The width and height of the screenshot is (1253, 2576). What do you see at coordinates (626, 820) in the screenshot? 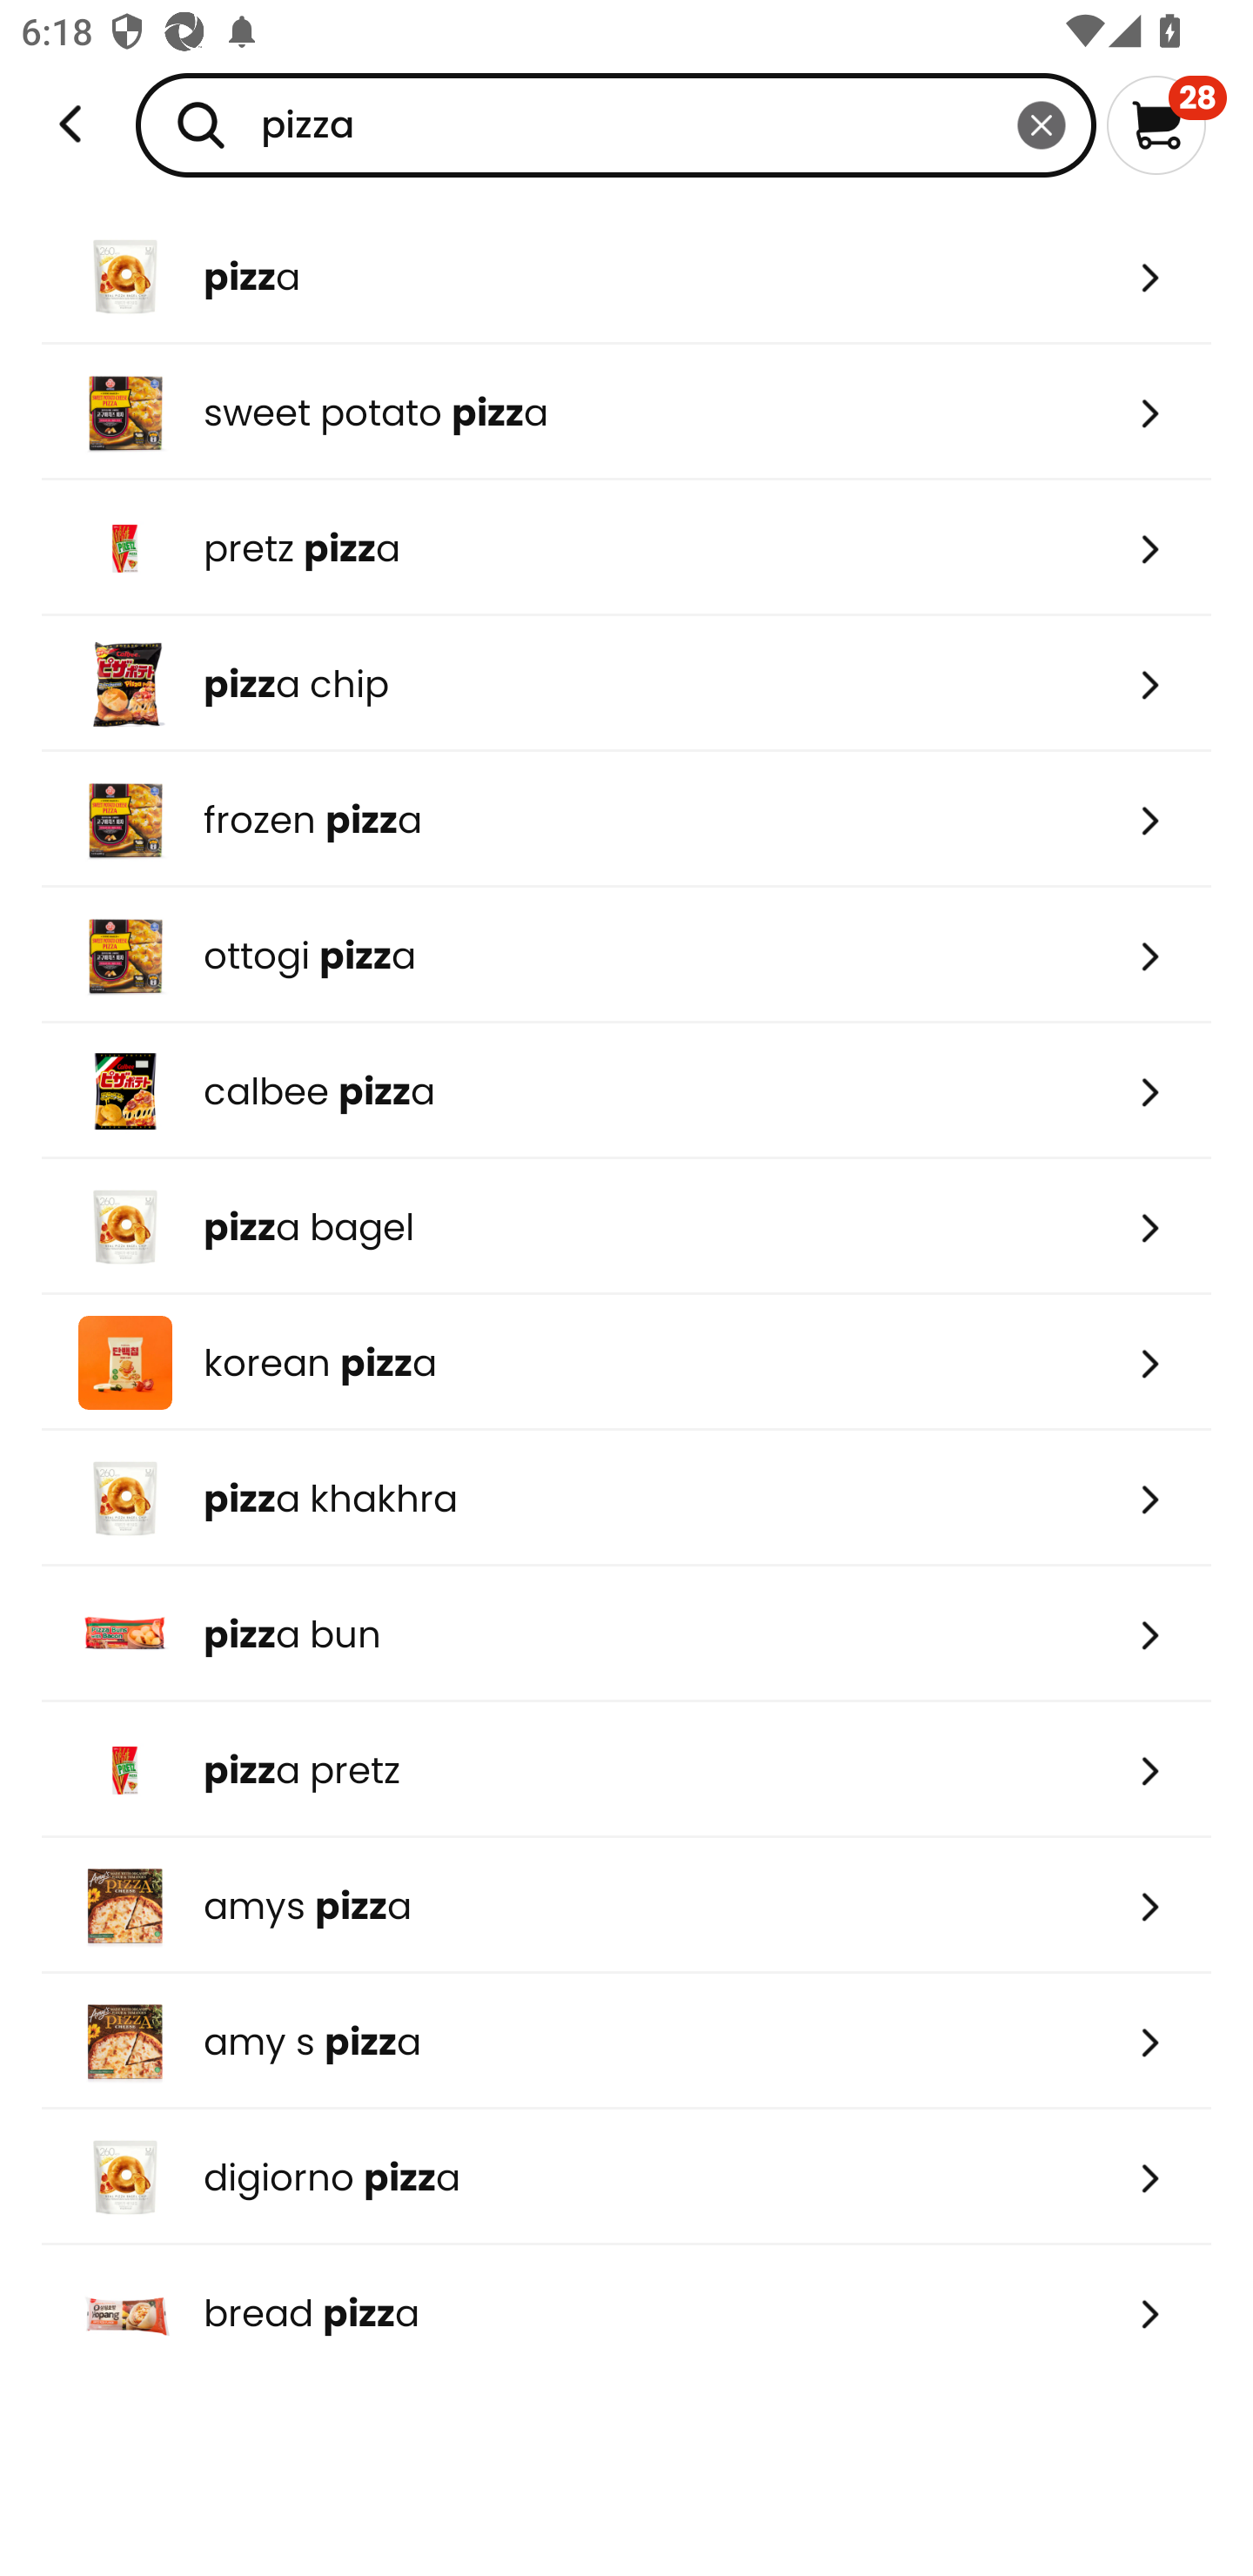
I see `frozen pizza` at bounding box center [626, 820].